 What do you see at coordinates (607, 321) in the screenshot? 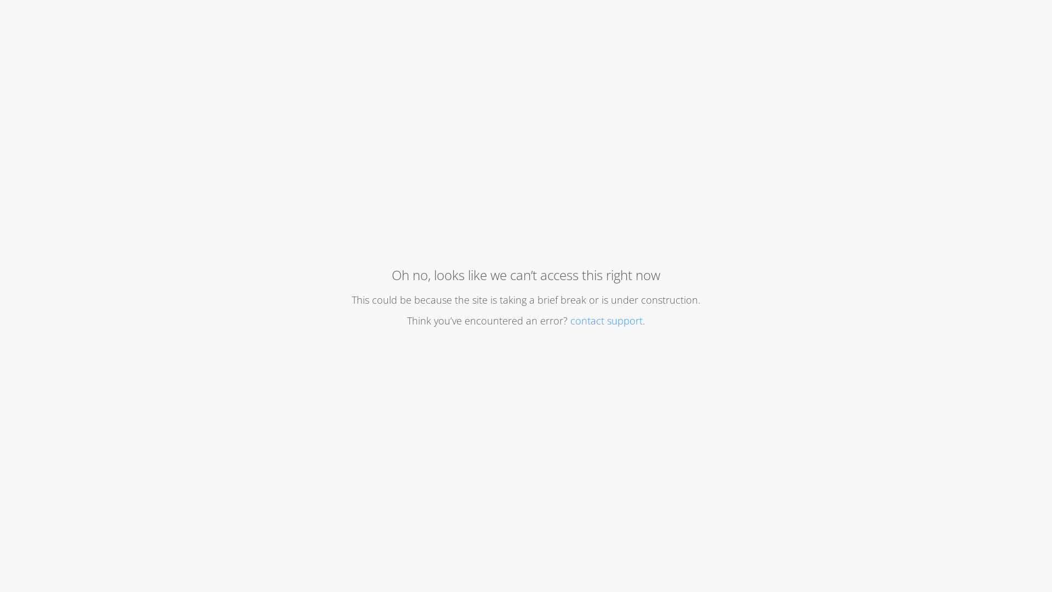
I see `contact support` at bounding box center [607, 321].